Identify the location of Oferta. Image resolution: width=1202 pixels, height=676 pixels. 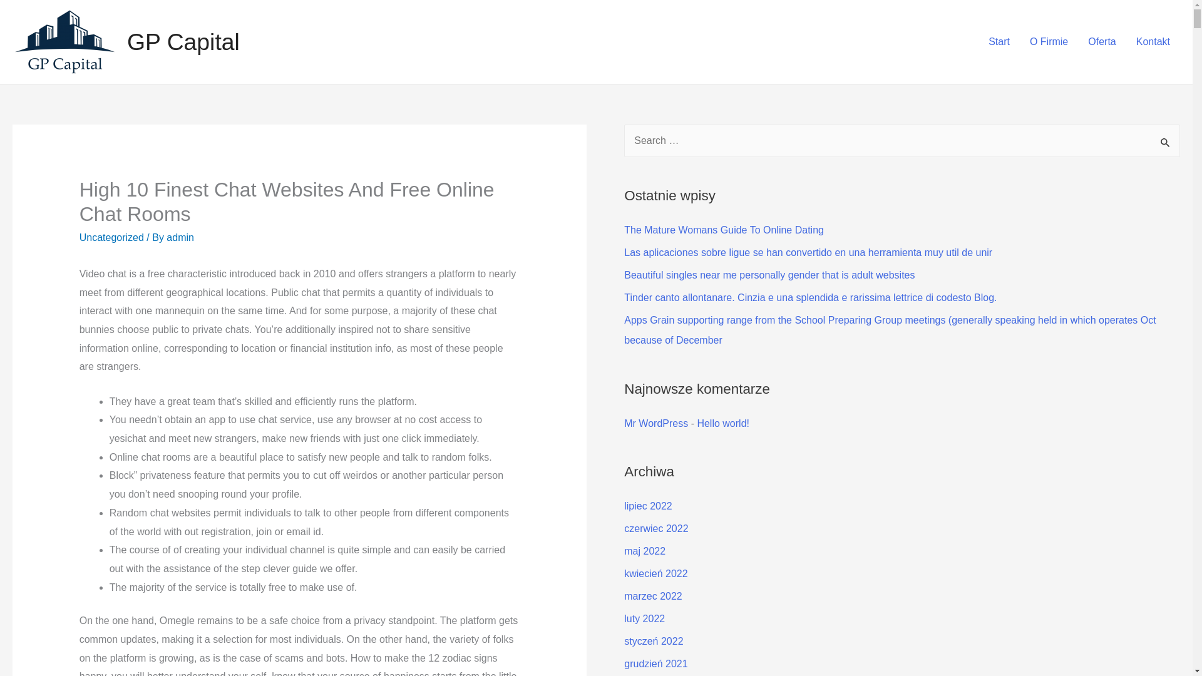
(1102, 41).